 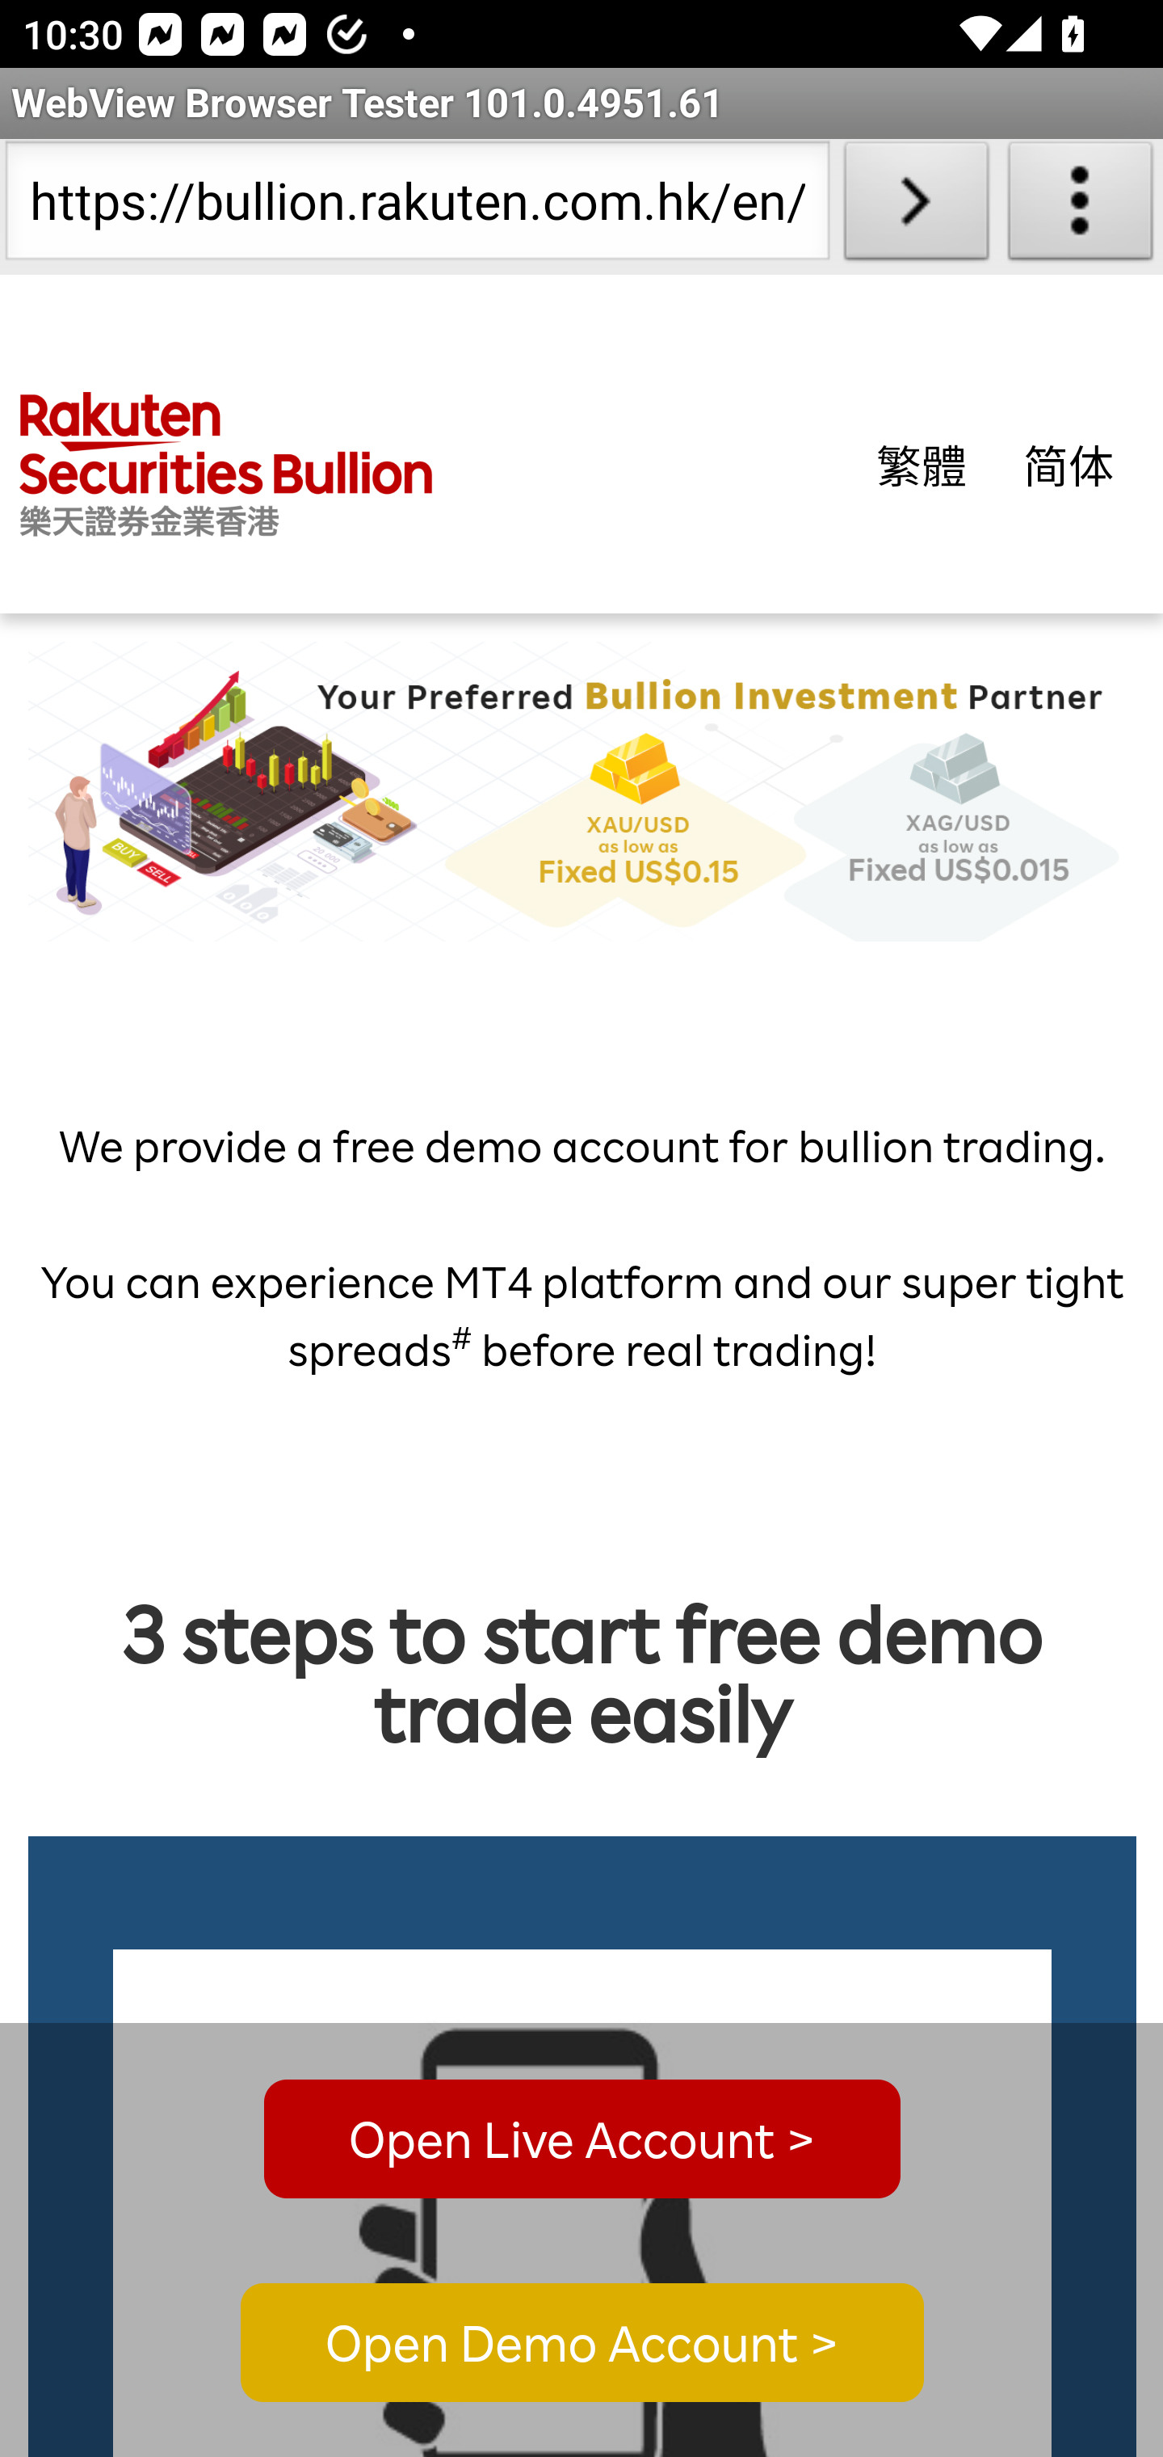 What do you see at coordinates (1081, 207) in the screenshot?
I see `About WebView` at bounding box center [1081, 207].